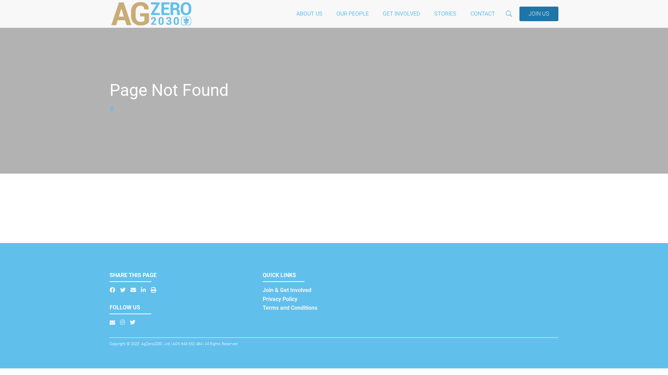 This screenshot has width=668, height=375. I want to click on JOIN US, so click(539, 14).